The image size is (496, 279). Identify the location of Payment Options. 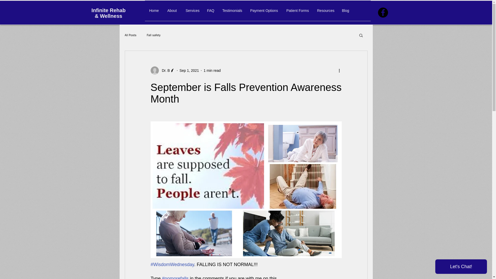
(264, 12).